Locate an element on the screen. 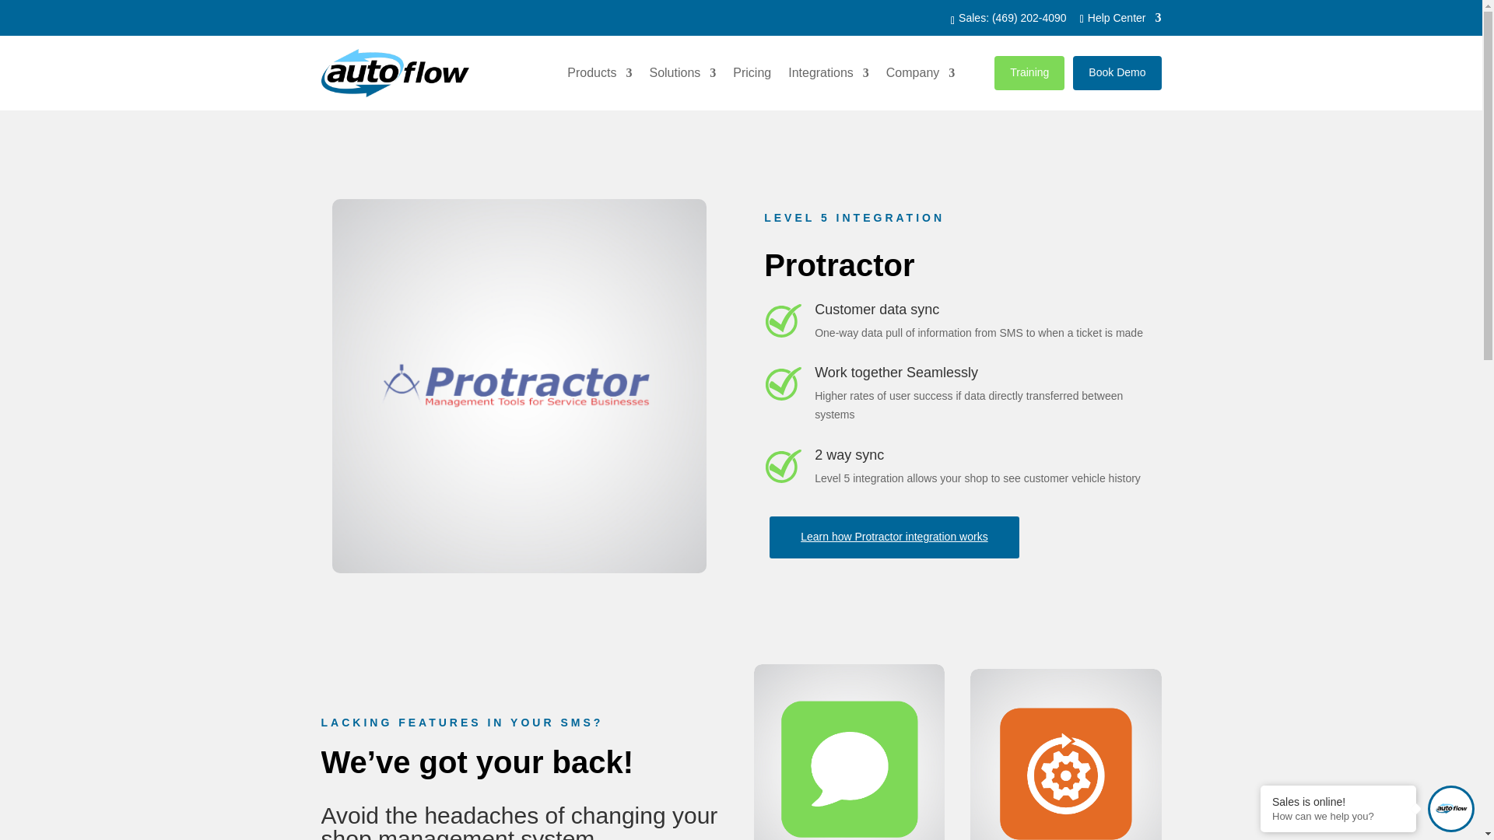  project-1 is located at coordinates (519, 386).